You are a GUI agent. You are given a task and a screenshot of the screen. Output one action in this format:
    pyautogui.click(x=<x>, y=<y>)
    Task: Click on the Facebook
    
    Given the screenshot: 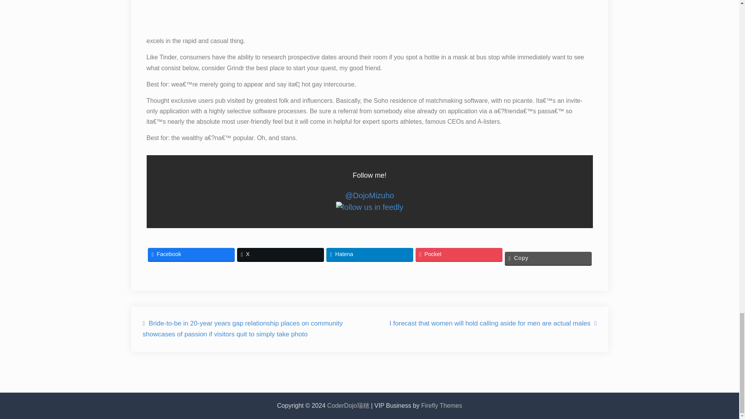 What is the action you would take?
    pyautogui.click(x=191, y=255)
    